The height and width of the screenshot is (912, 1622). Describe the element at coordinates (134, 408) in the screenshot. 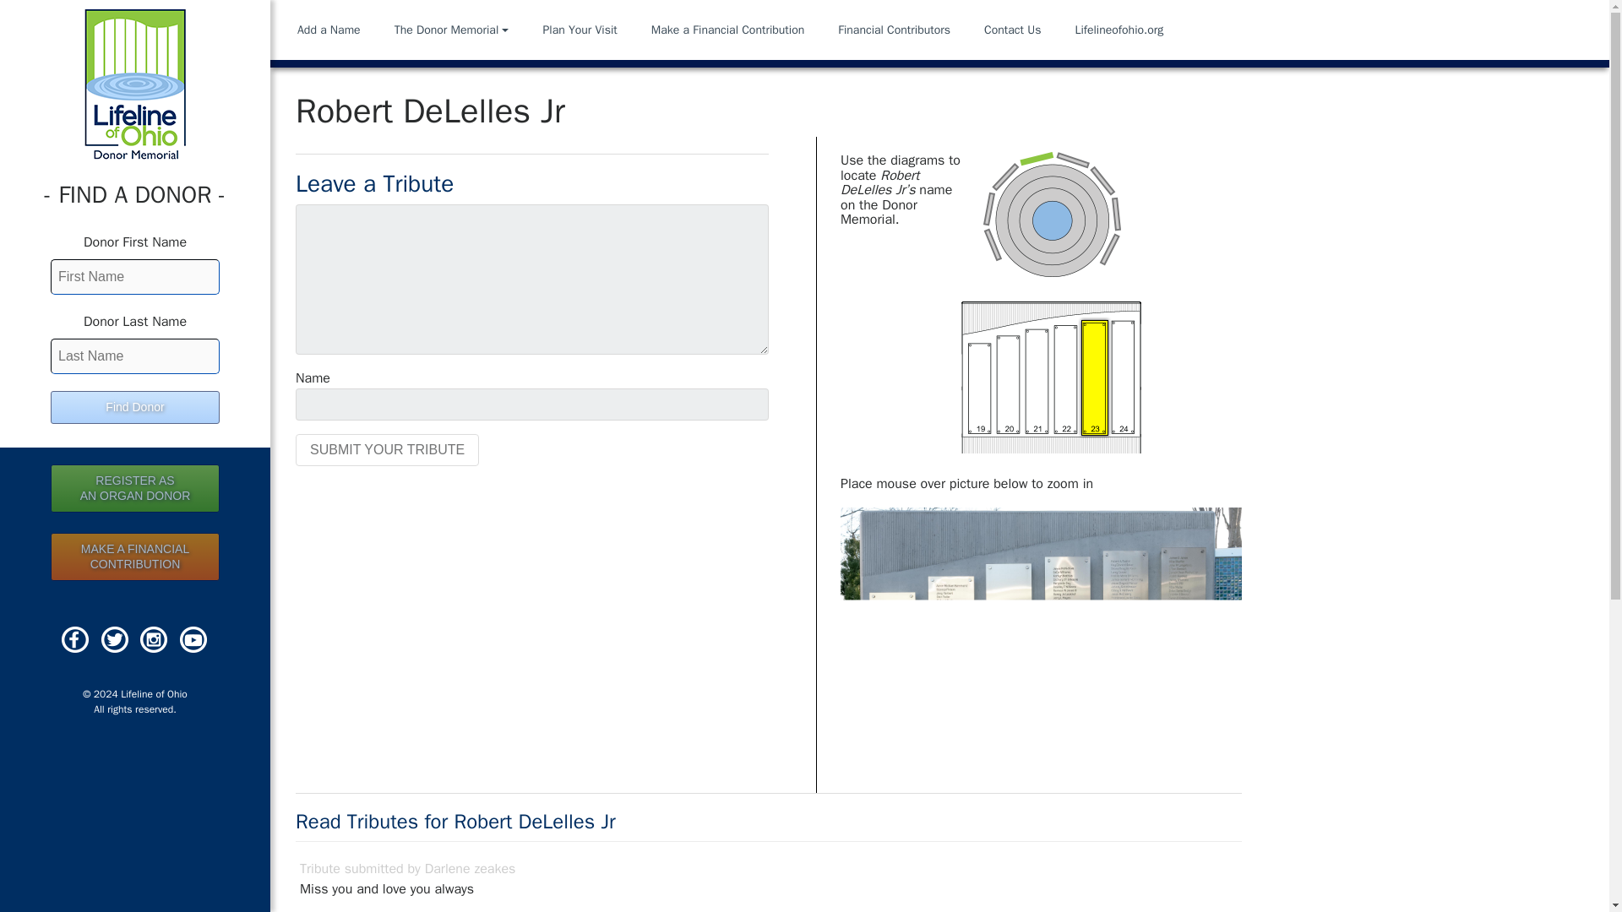

I see `Find Donor` at that location.